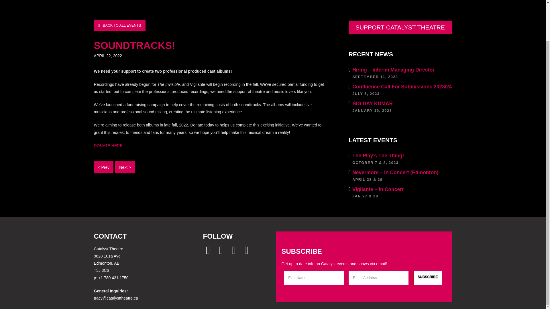  What do you see at coordinates (109, 146) in the screenshot?
I see `SUPPORT CATALYST THEATRE` at bounding box center [109, 146].